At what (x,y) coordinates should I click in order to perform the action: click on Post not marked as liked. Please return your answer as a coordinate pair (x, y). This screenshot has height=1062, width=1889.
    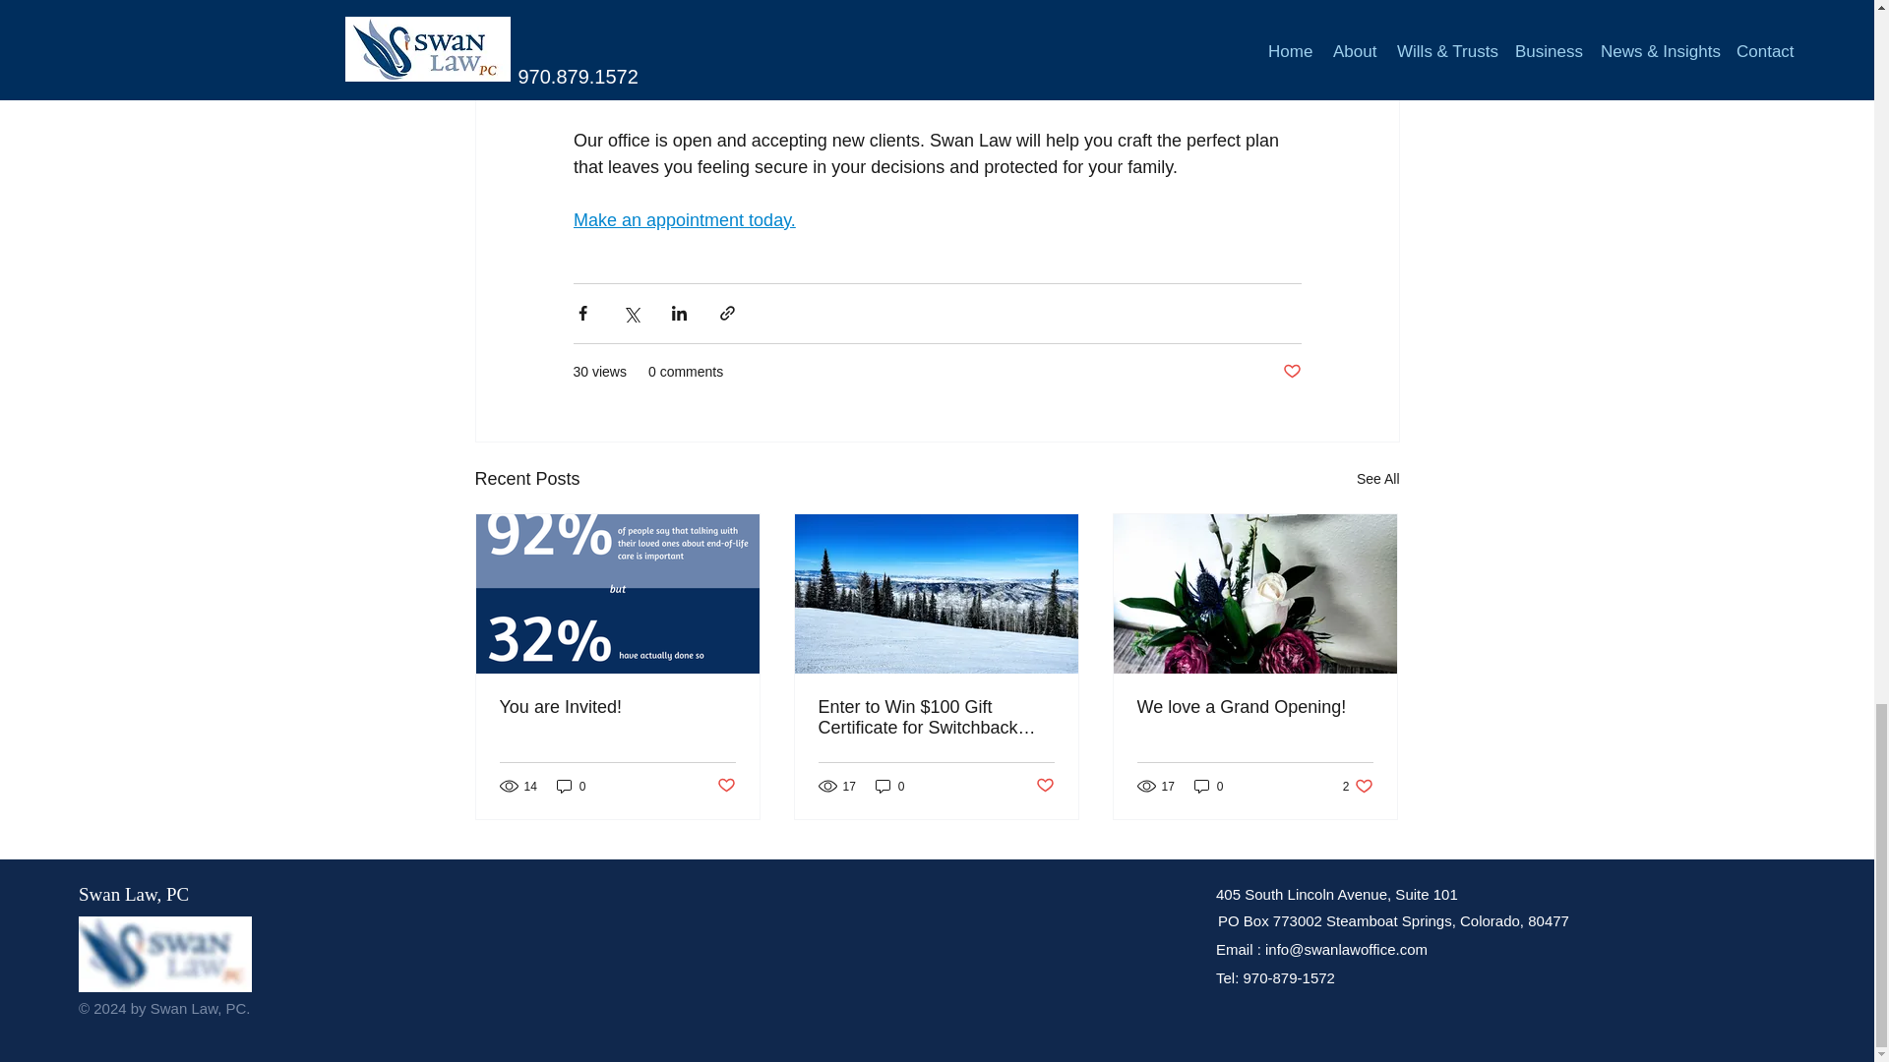
    Looking at the image, I should click on (1045, 787).